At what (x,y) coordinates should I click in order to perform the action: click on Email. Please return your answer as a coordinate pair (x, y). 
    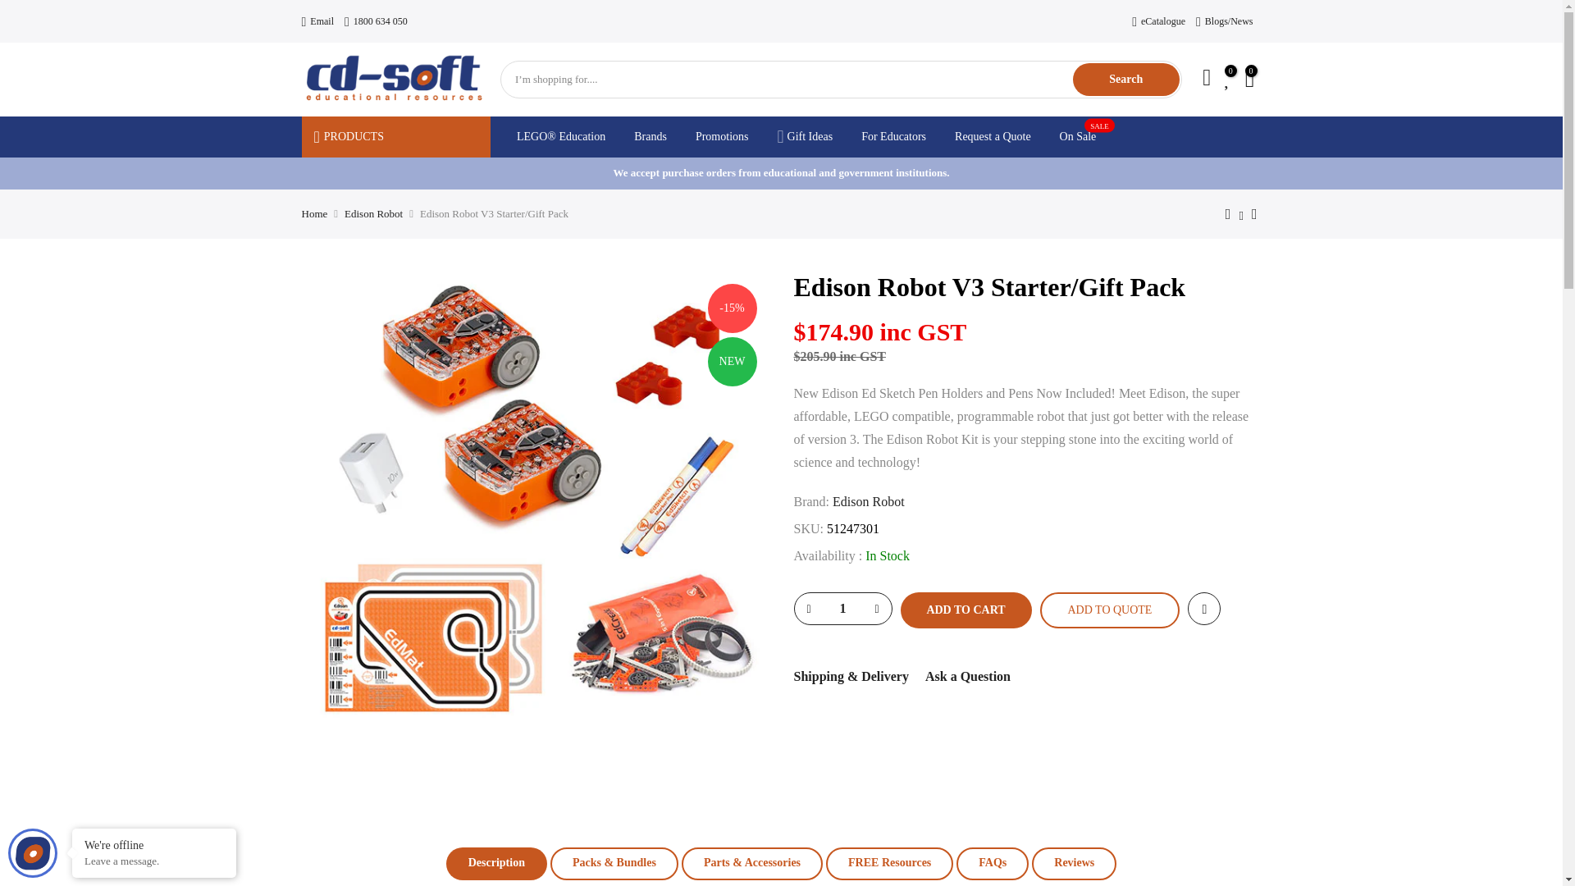
    Looking at the image, I should click on (318, 21).